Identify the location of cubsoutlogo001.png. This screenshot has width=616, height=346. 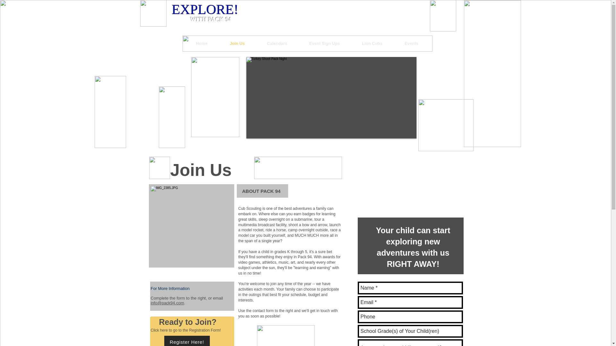
(159, 168).